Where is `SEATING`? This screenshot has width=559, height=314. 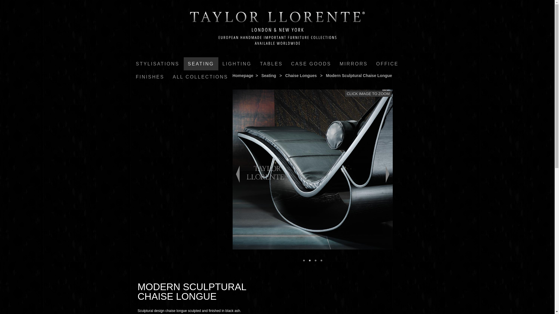
SEATING is located at coordinates (201, 63).